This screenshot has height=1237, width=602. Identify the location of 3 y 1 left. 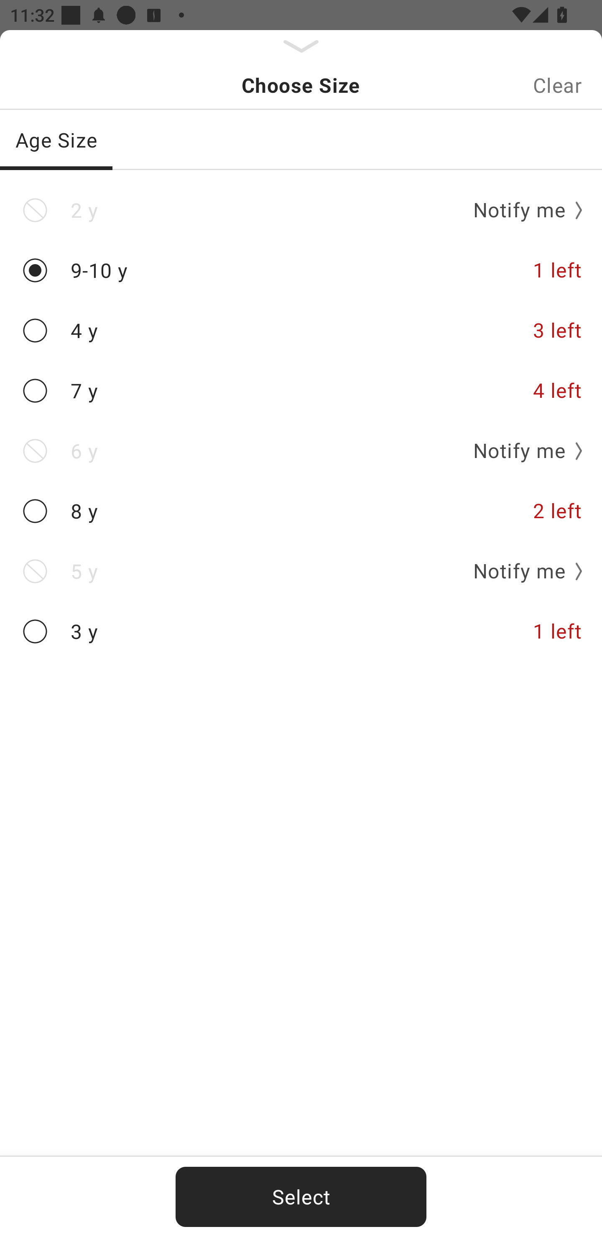
(301, 631).